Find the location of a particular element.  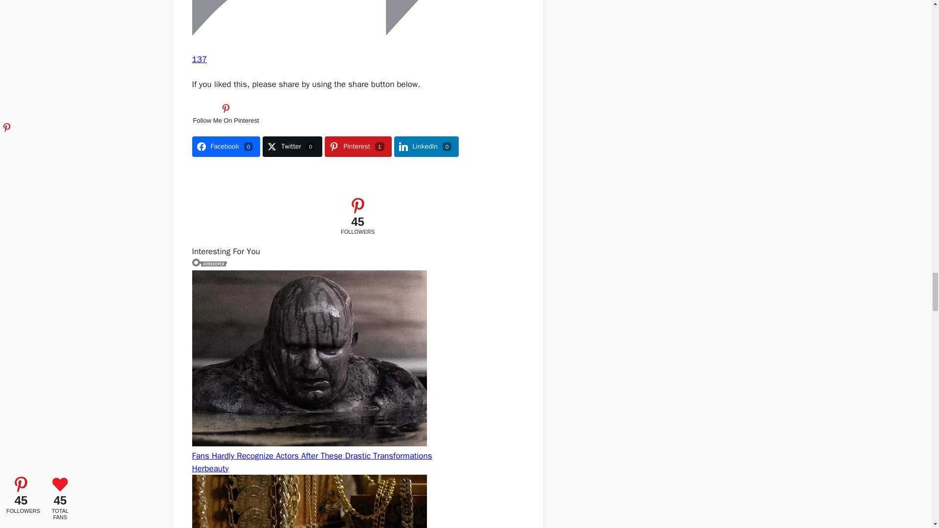

Share on Facebook is located at coordinates (225, 146).